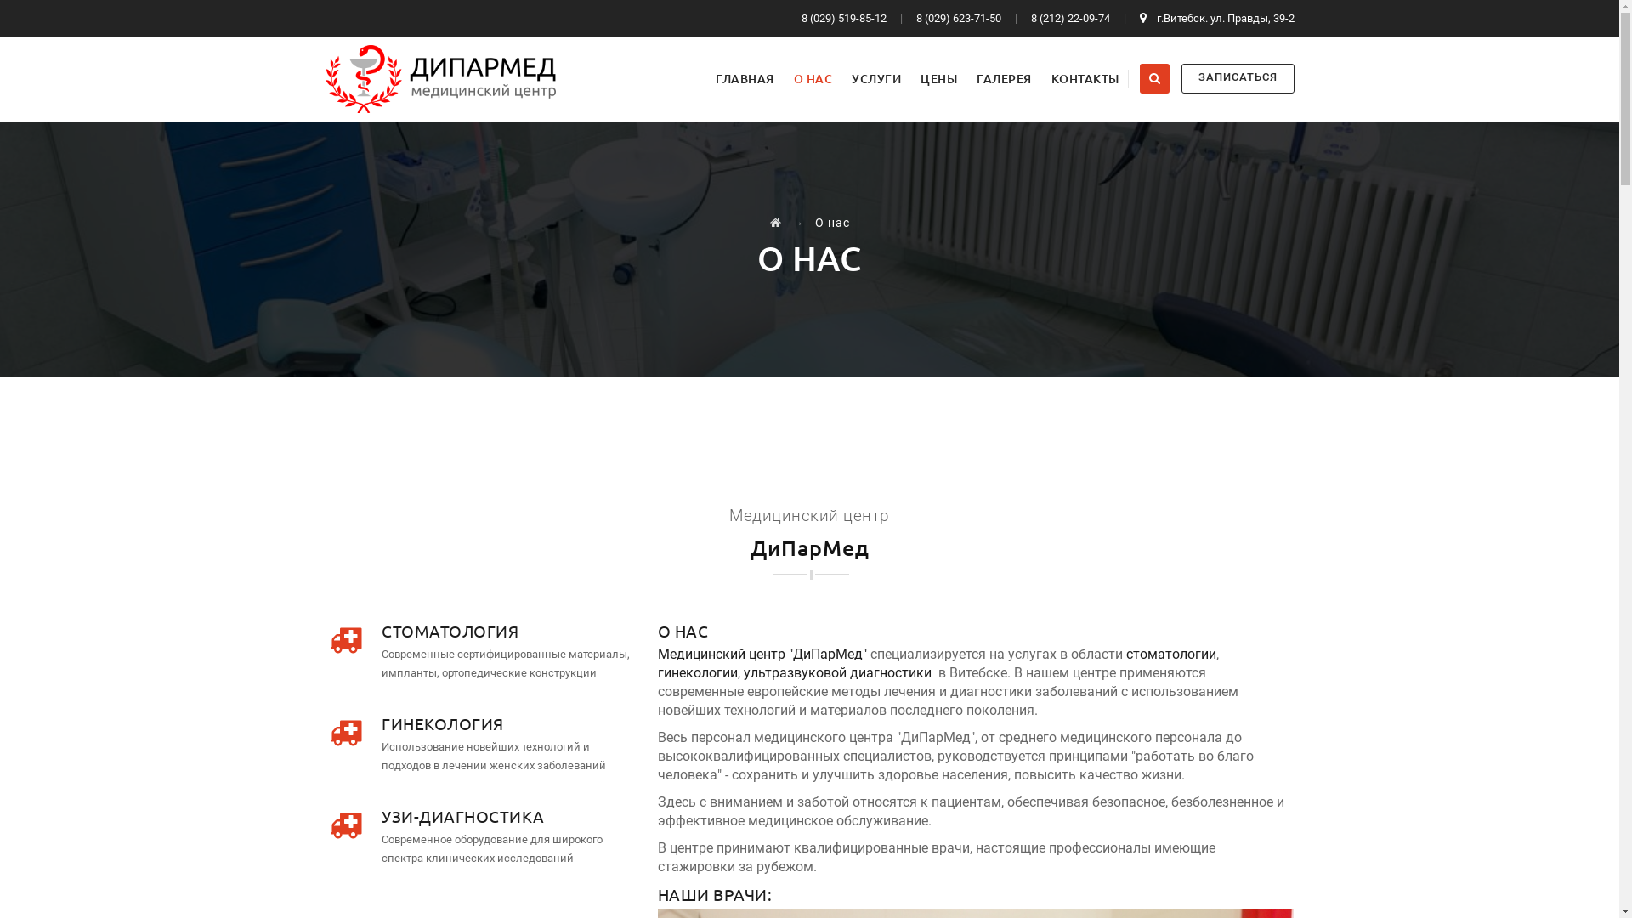 The image size is (1632, 918). Describe the element at coordinates (845, 19) in the screenshot. I see `8 (029) 519-85-12` at that location.